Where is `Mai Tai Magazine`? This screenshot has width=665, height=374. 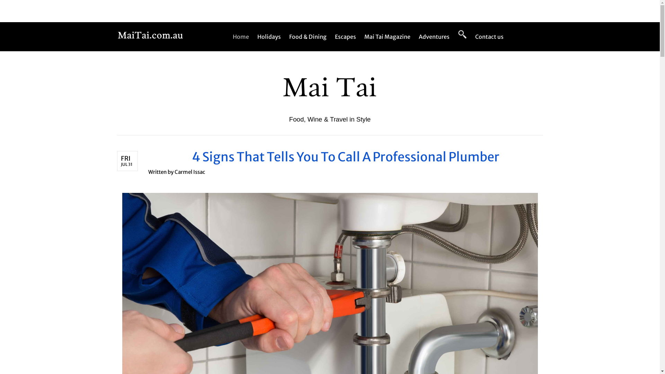
Mai Tai Magazine is located at coordinates (387, 37).